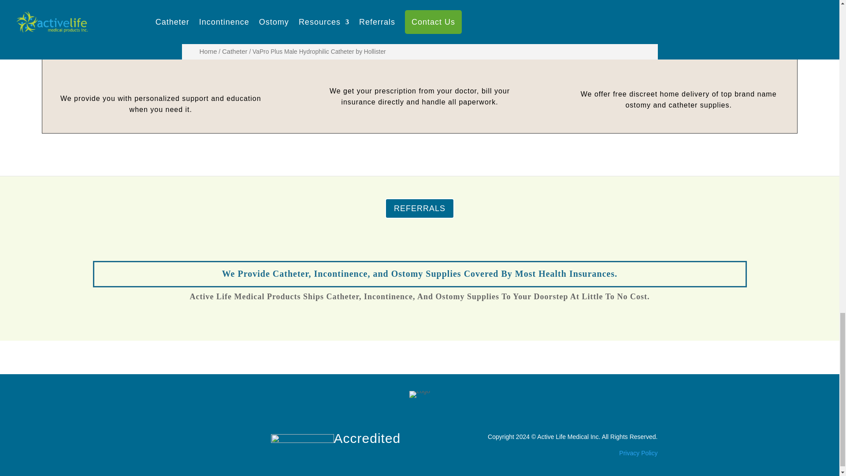 This screenshot has width=846, height=476. Describe the element at coordinates (161, 54) in the screenshot. I see `icon-headset transparent` at that location.